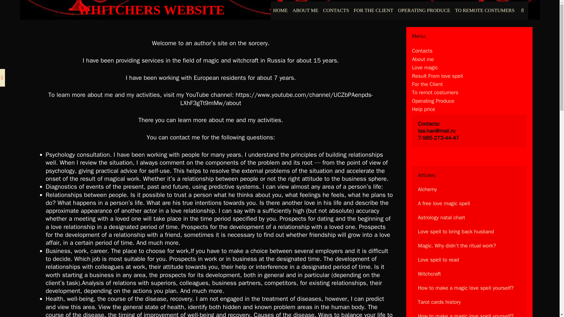  What do you see at coordinates (427, 189) in the screenshot?
I see `Alchemy` at bounding box center [427, 189].